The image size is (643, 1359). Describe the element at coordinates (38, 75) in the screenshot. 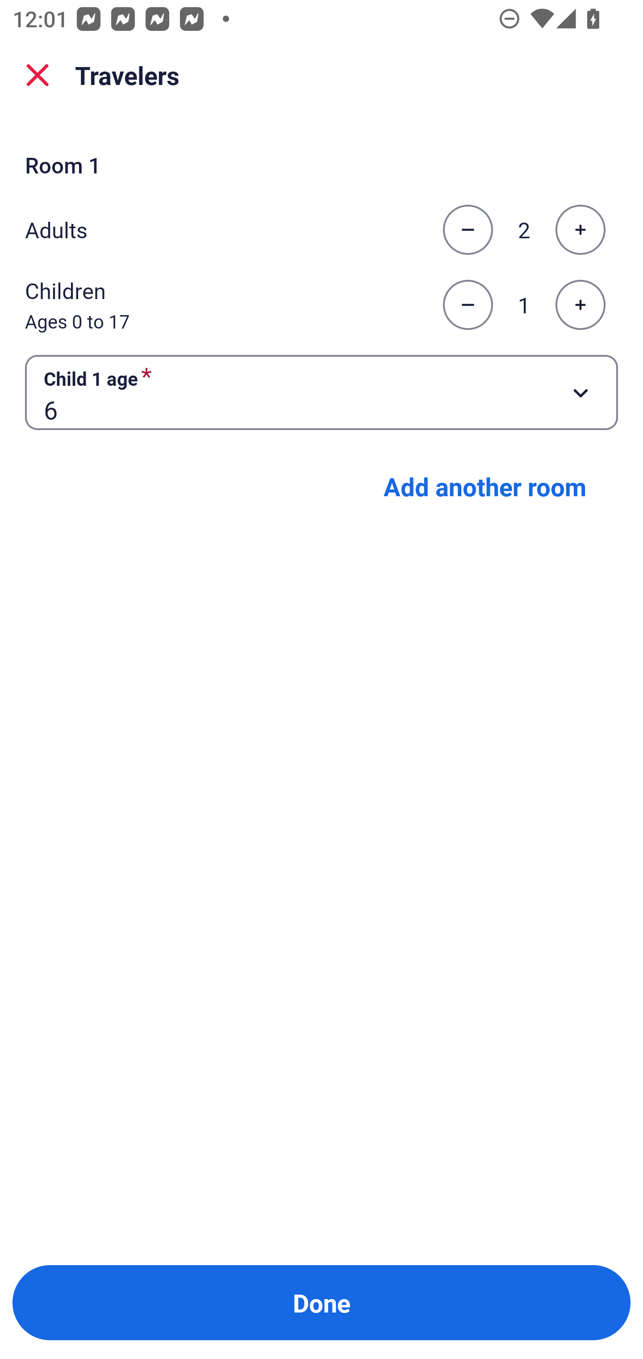

I see `close` at that location.